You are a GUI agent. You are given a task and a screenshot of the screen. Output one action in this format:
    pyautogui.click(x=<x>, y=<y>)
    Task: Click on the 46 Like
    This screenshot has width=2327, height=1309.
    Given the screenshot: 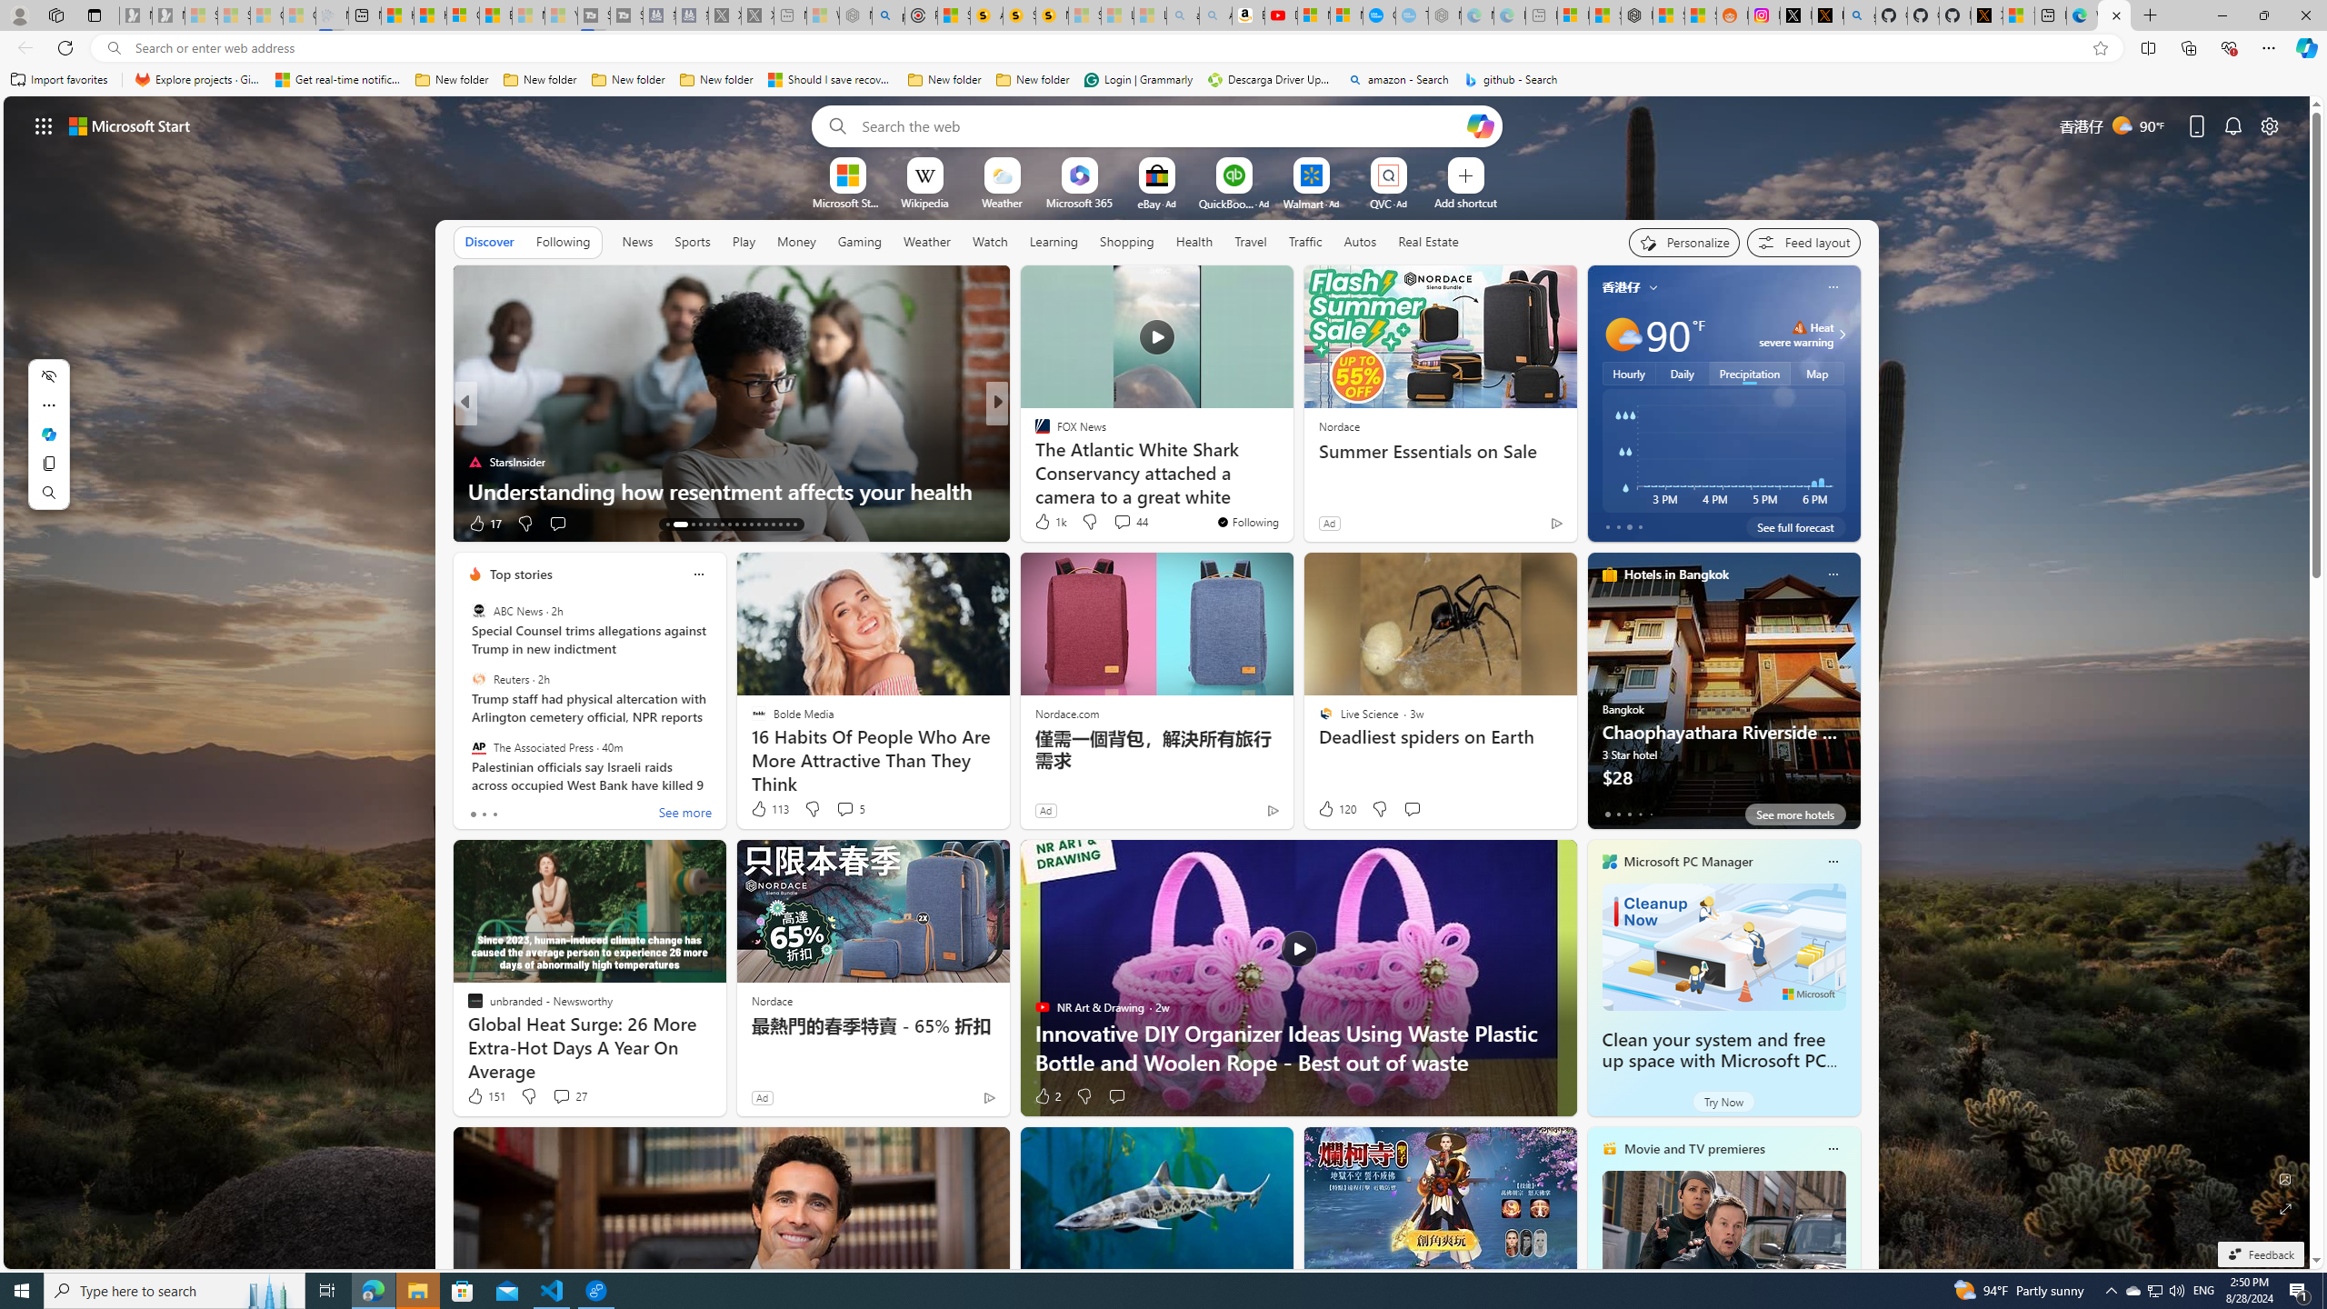 What is the action you would take?
    pyautogui.click(x=1044, y=524)
    